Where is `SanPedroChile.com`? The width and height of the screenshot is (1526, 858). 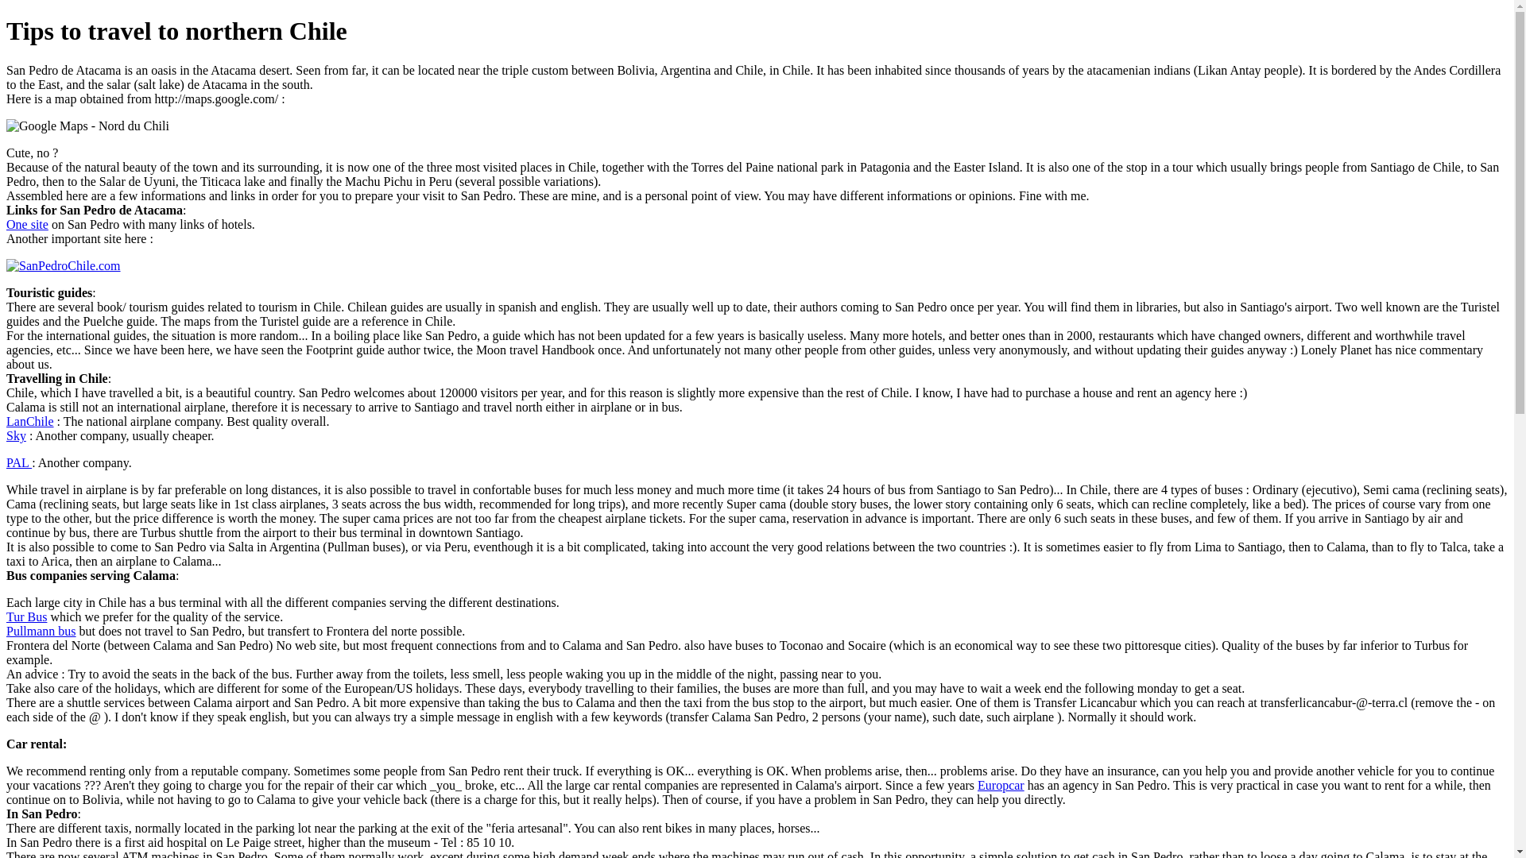
SanPedroChile.com is located at coordinates (63, 266).